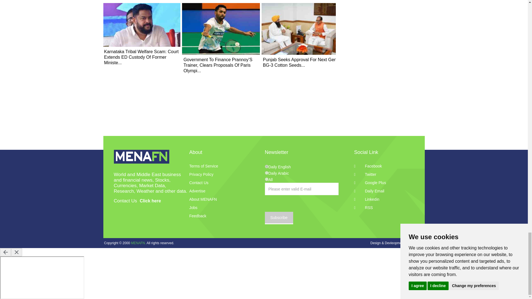  What do you see at coordinates (279, 218) in the screenshot?
I see `Subscribe` at bounding box center [279, 218].